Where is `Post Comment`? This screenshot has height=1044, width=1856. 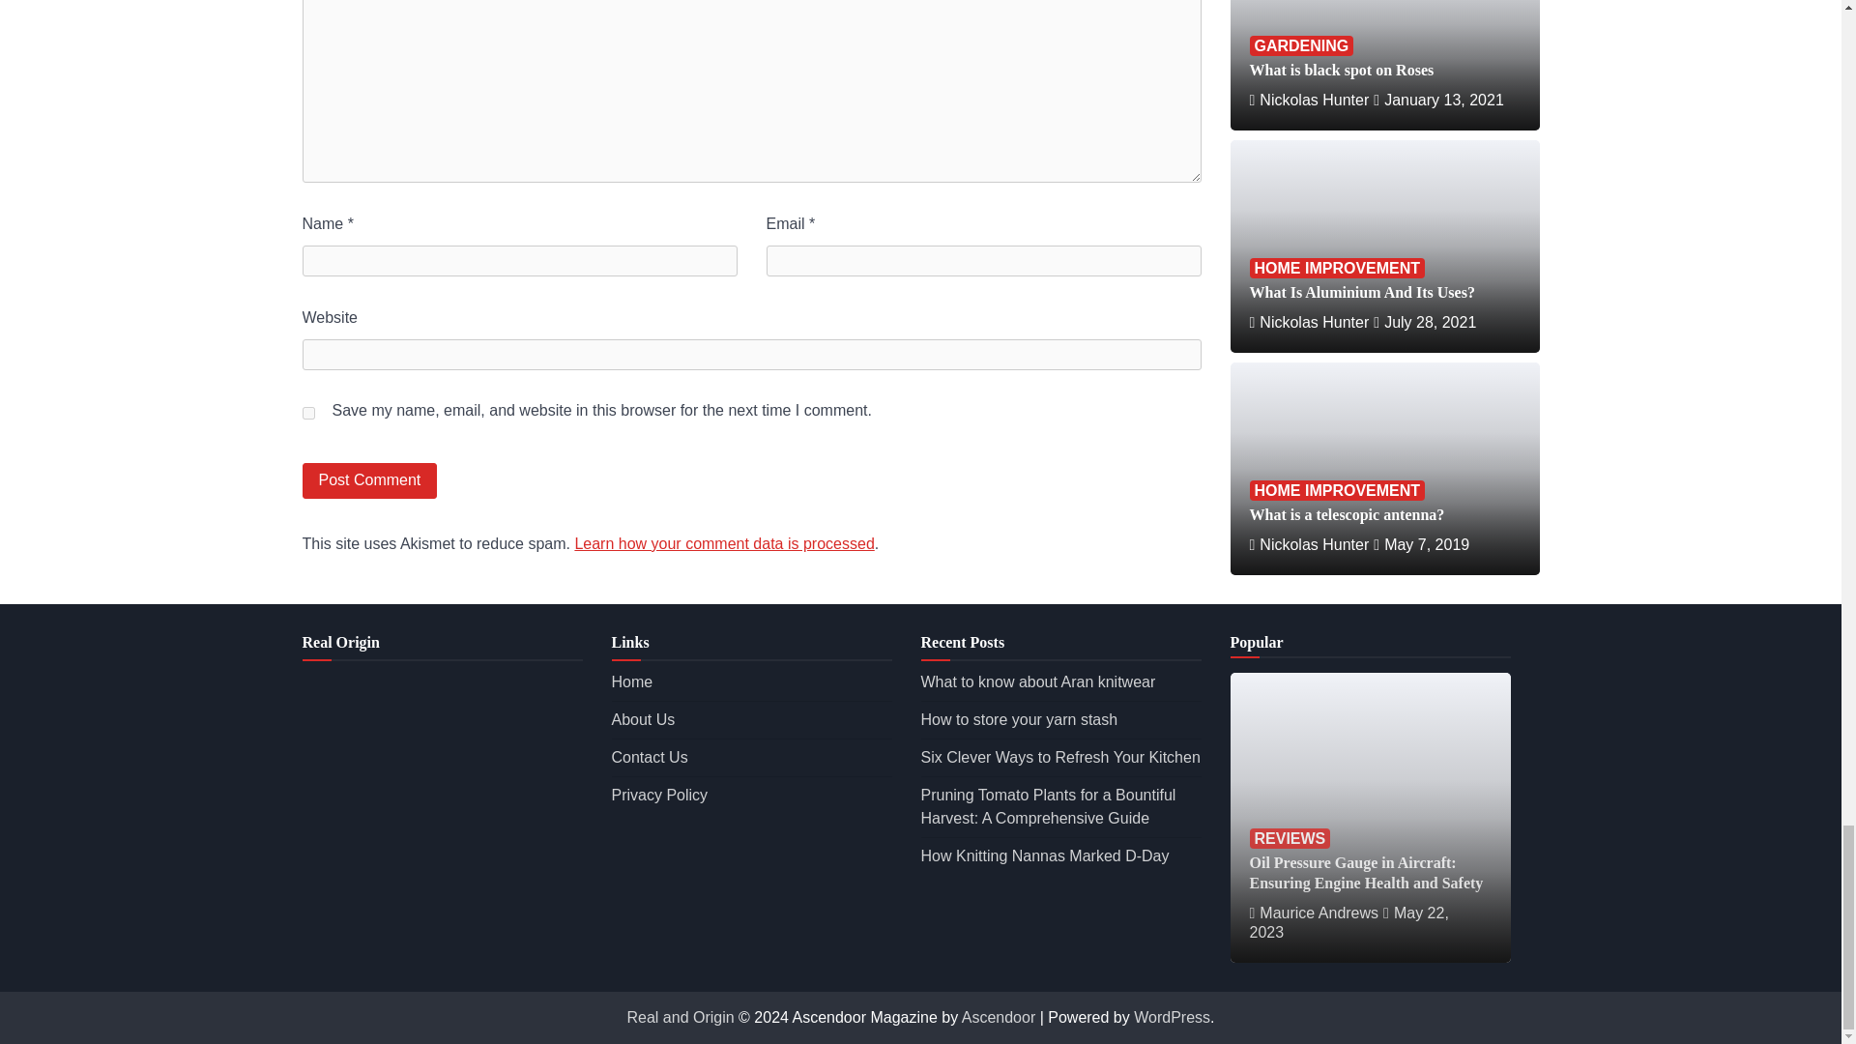
Post Comment is located at coordinates (368, 481).